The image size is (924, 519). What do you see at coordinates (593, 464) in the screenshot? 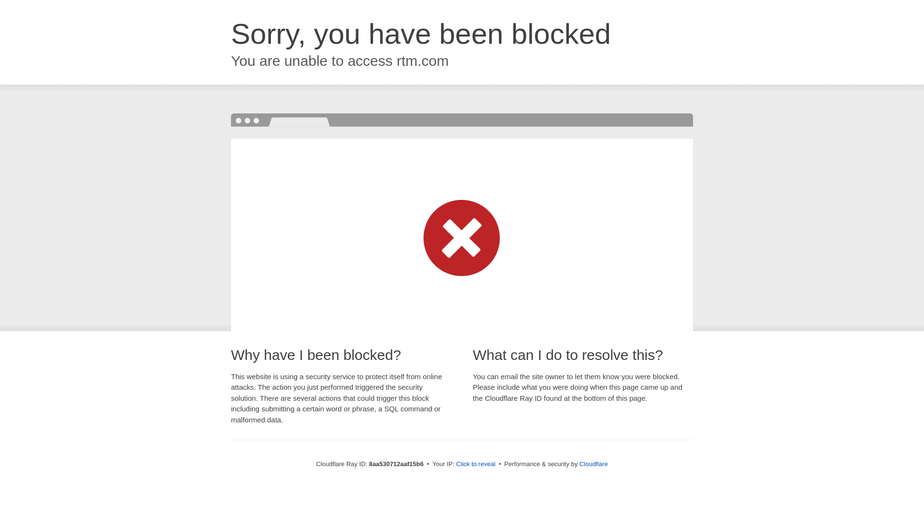
I see `Cloudflare` at bounding box center [593, 464].